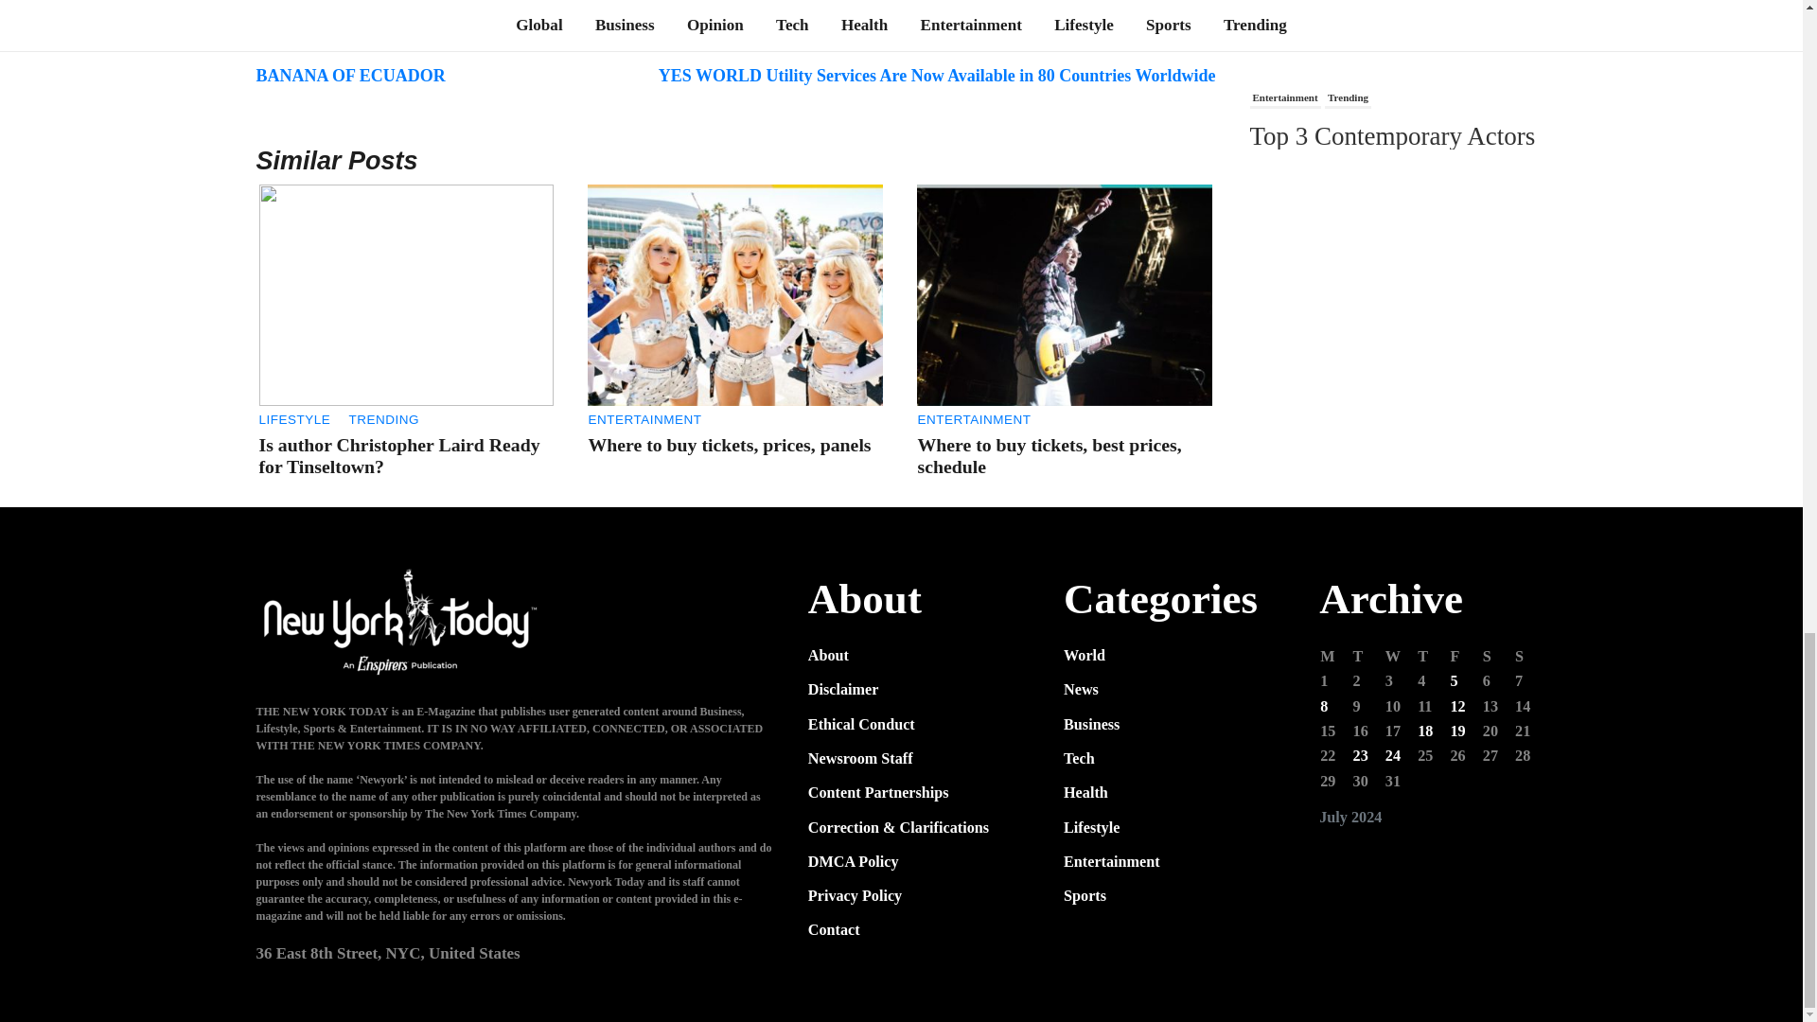 This screenshot has width=1817, height=1022. I want to click on BANANA OF ECUADOR, so click(350, 76).